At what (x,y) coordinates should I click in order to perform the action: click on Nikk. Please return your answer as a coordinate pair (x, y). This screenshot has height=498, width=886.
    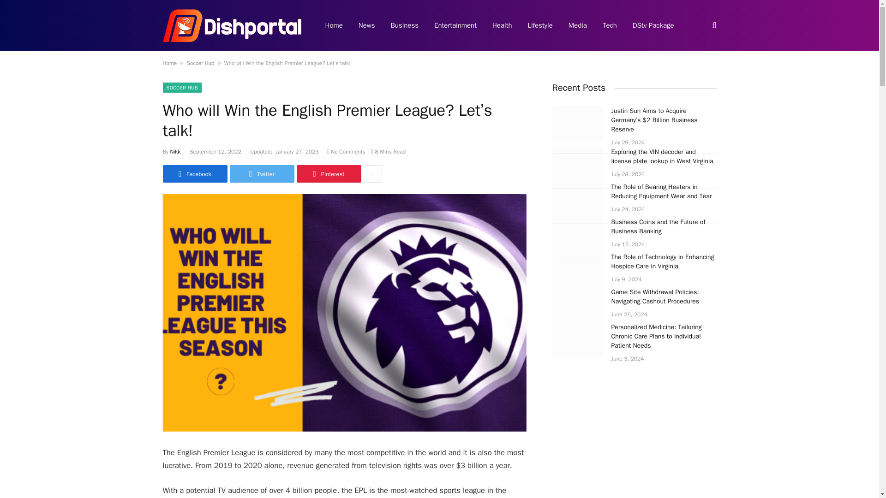
    Looking at the image, I should click on (175, 151).